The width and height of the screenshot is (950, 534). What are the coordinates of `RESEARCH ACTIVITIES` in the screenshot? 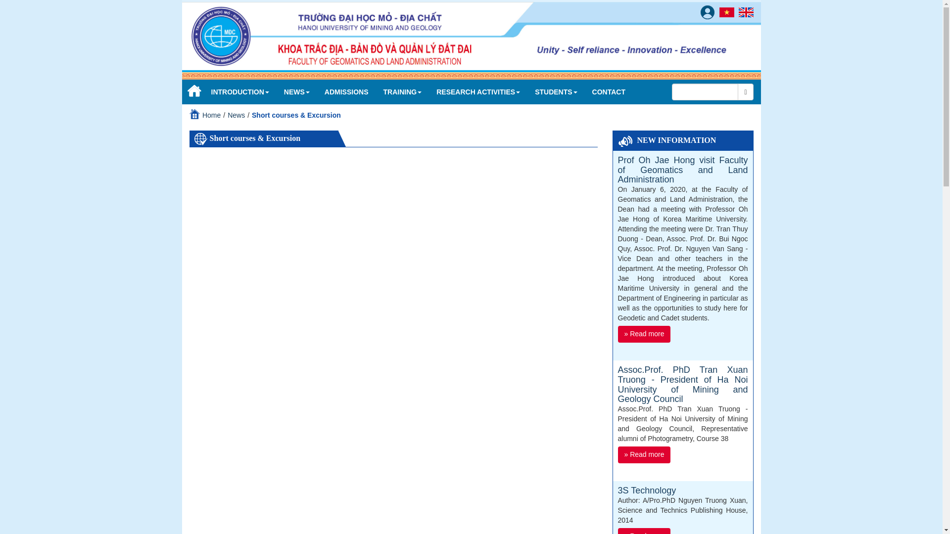 It's located at (478, 91).